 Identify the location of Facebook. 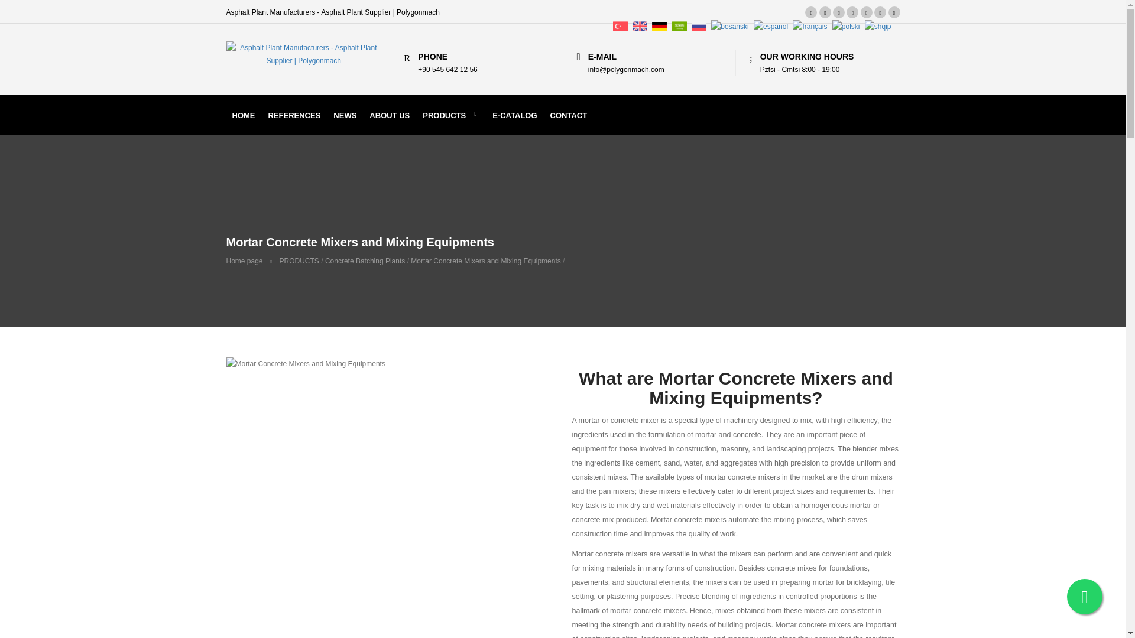
(852, 12).